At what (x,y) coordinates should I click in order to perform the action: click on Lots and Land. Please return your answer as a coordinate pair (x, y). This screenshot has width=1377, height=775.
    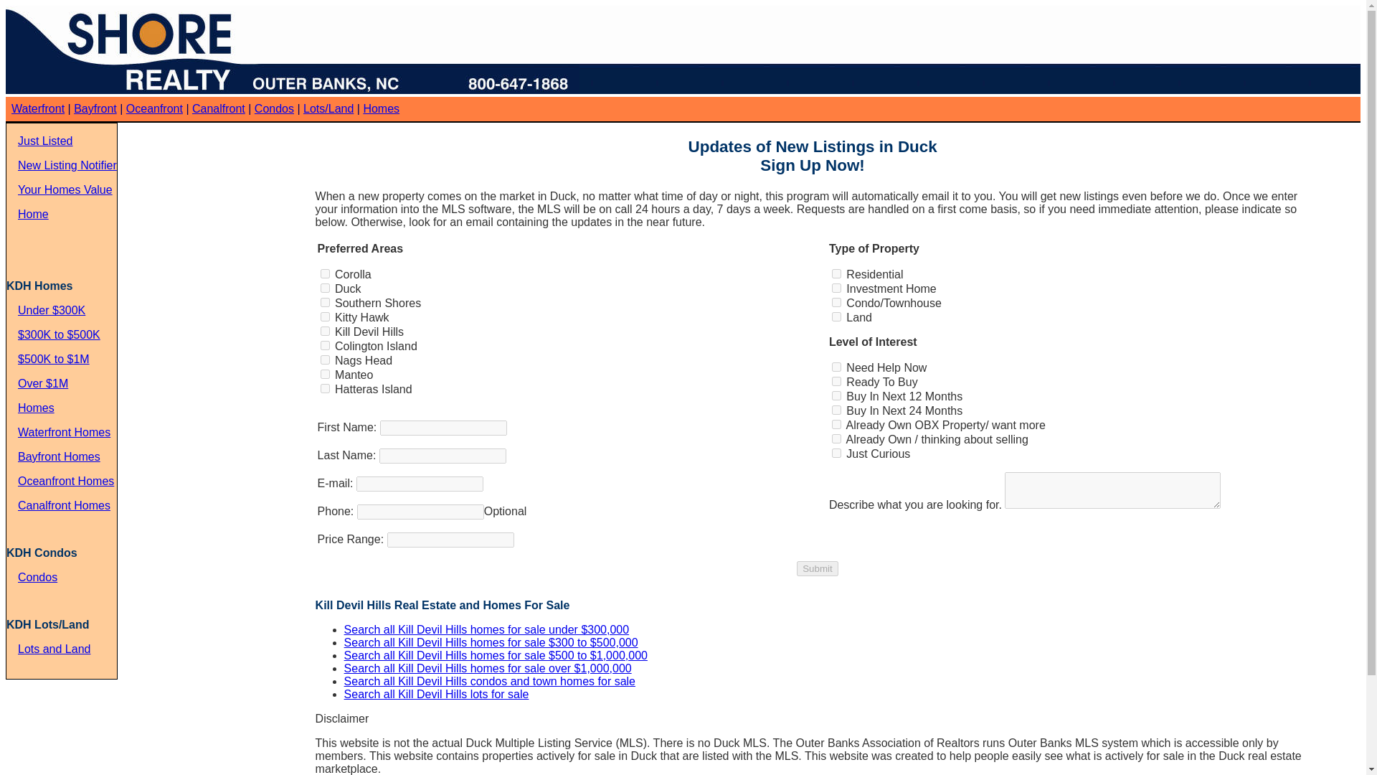
    Looking at the image, I should click on (54, 649).